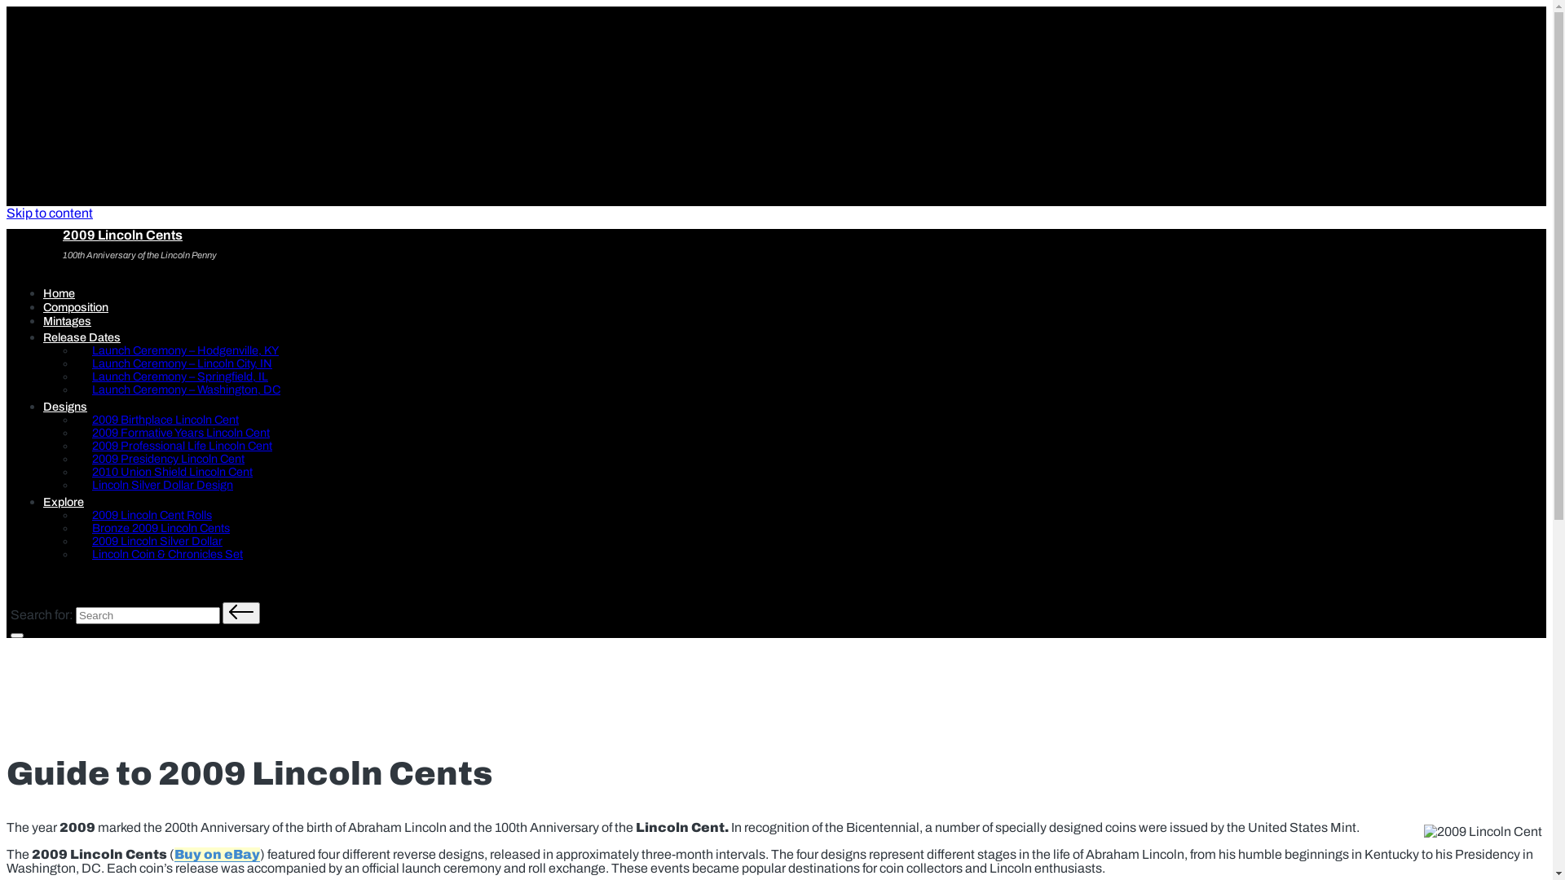 The width and height of the screenshot is (1565, 880). I want to click on 2009 Formative Years Lincoln Cent, so click(185, 433).